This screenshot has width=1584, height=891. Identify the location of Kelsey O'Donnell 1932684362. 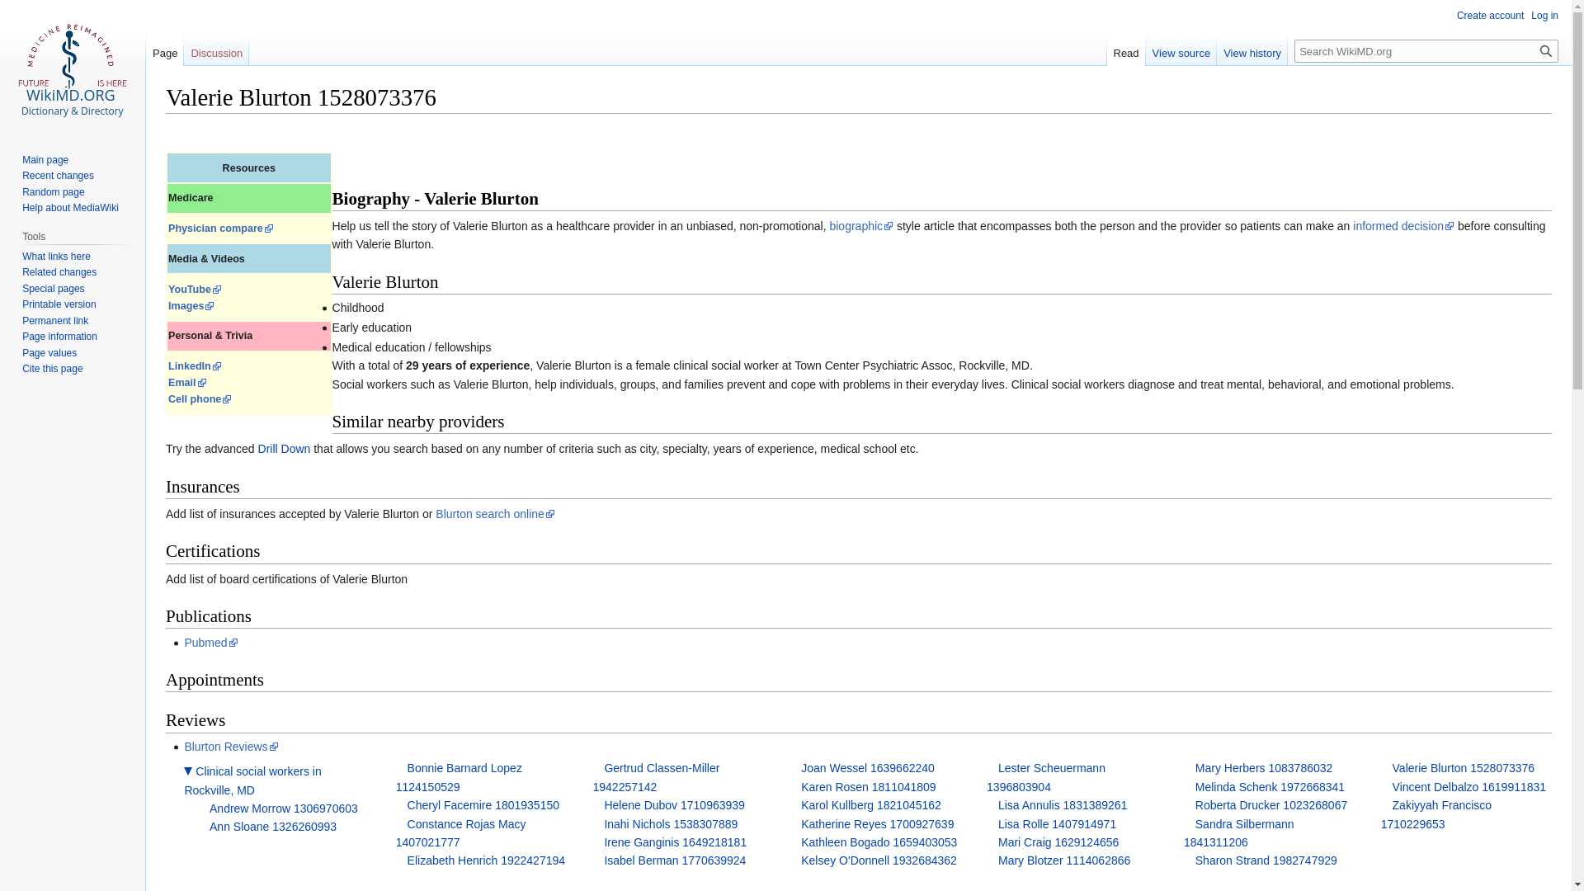
(879, 860).